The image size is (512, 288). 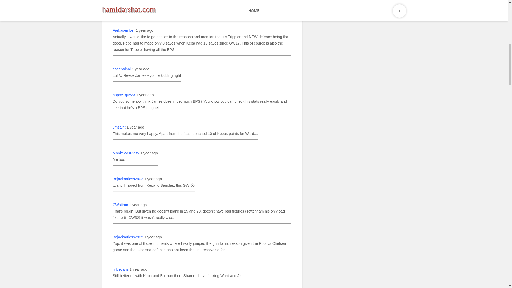 What do you see at coordinates (120, 1) in the screenshot?
I see `CWattam` at bounding box center [120, 1].